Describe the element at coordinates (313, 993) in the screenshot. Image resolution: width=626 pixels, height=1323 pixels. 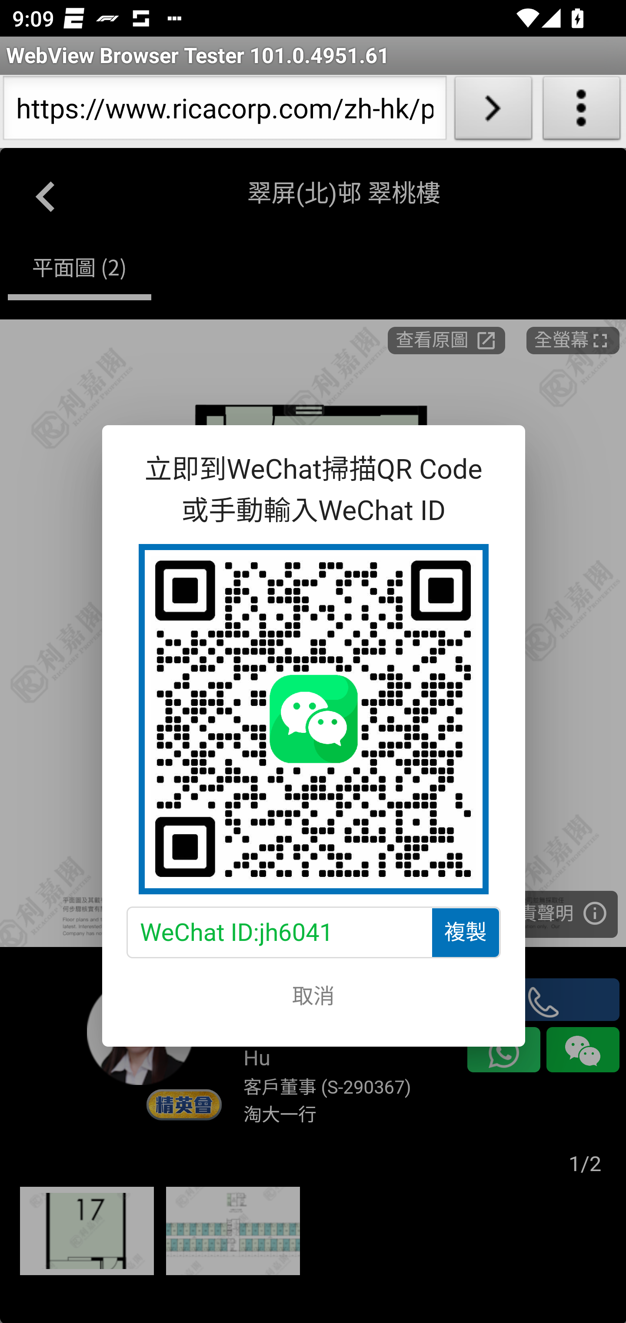
I see `取消` at that location.